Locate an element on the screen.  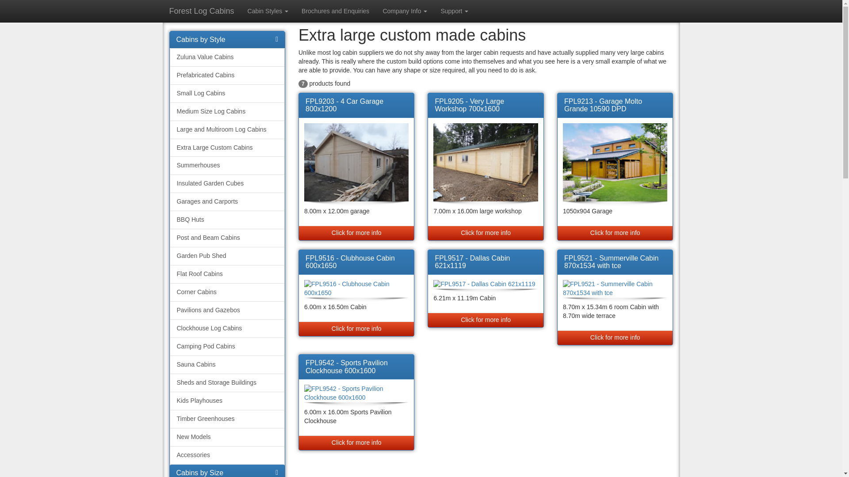
Company Info is located at coordinates (405, 11).